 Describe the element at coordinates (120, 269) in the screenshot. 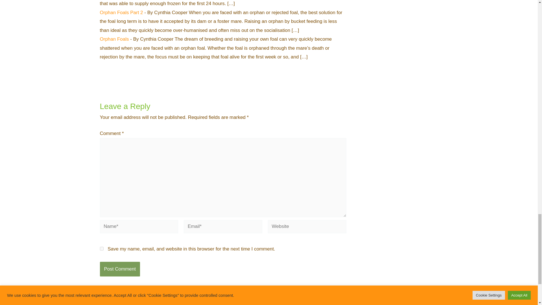

I see `Post Comment` at that location.